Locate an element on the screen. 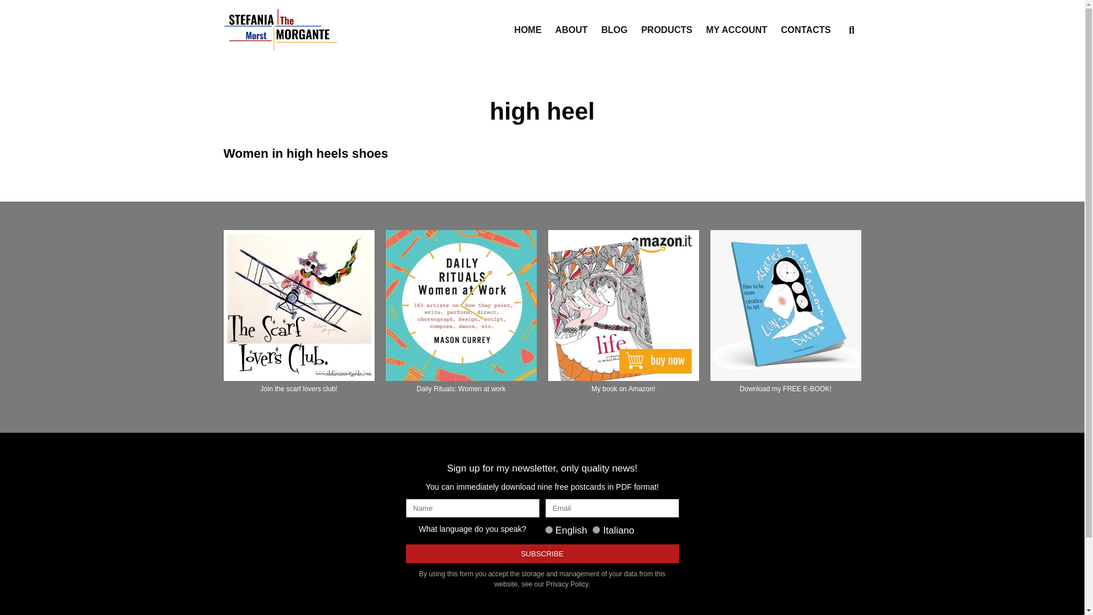 This screenshot has width=1093, height=615. Masoncurrey is located at coordinates (461, 305).